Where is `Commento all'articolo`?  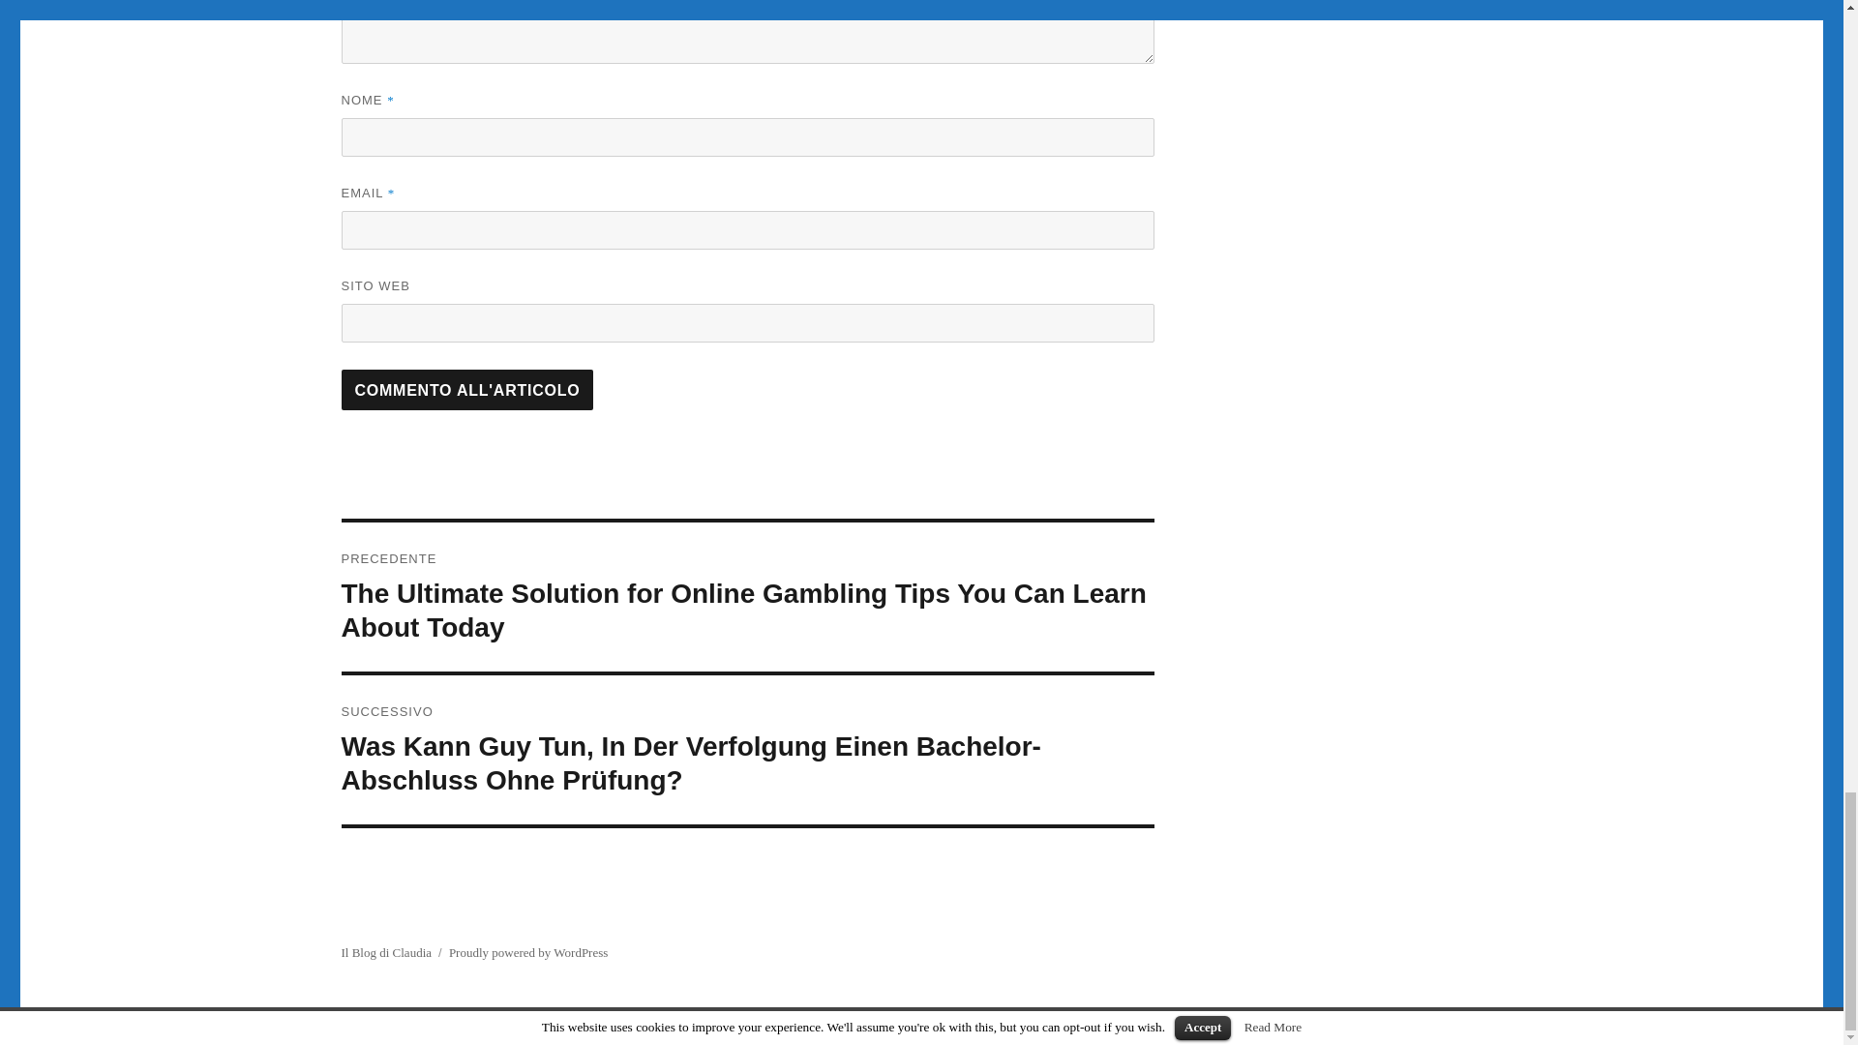
Commento all'articolo is located at coordinates (466, 390).